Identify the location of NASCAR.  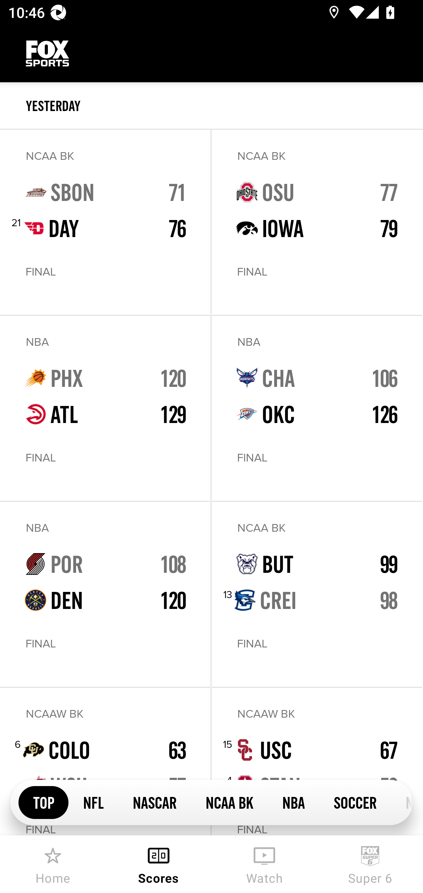
(154, 802).